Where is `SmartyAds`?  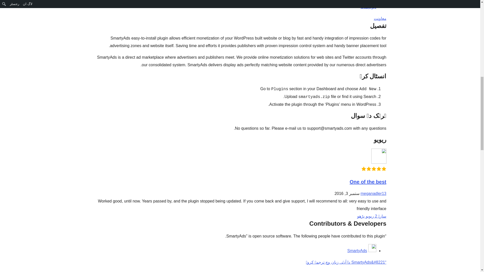
SmartyAds is located at coordinates (357, 251).